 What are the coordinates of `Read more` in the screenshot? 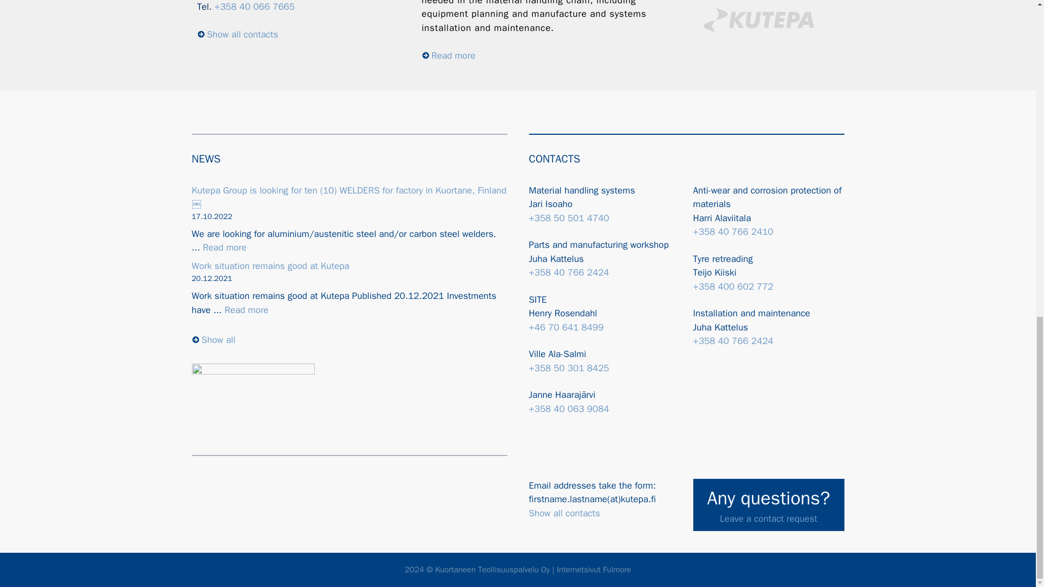 It's located at (246, 310).